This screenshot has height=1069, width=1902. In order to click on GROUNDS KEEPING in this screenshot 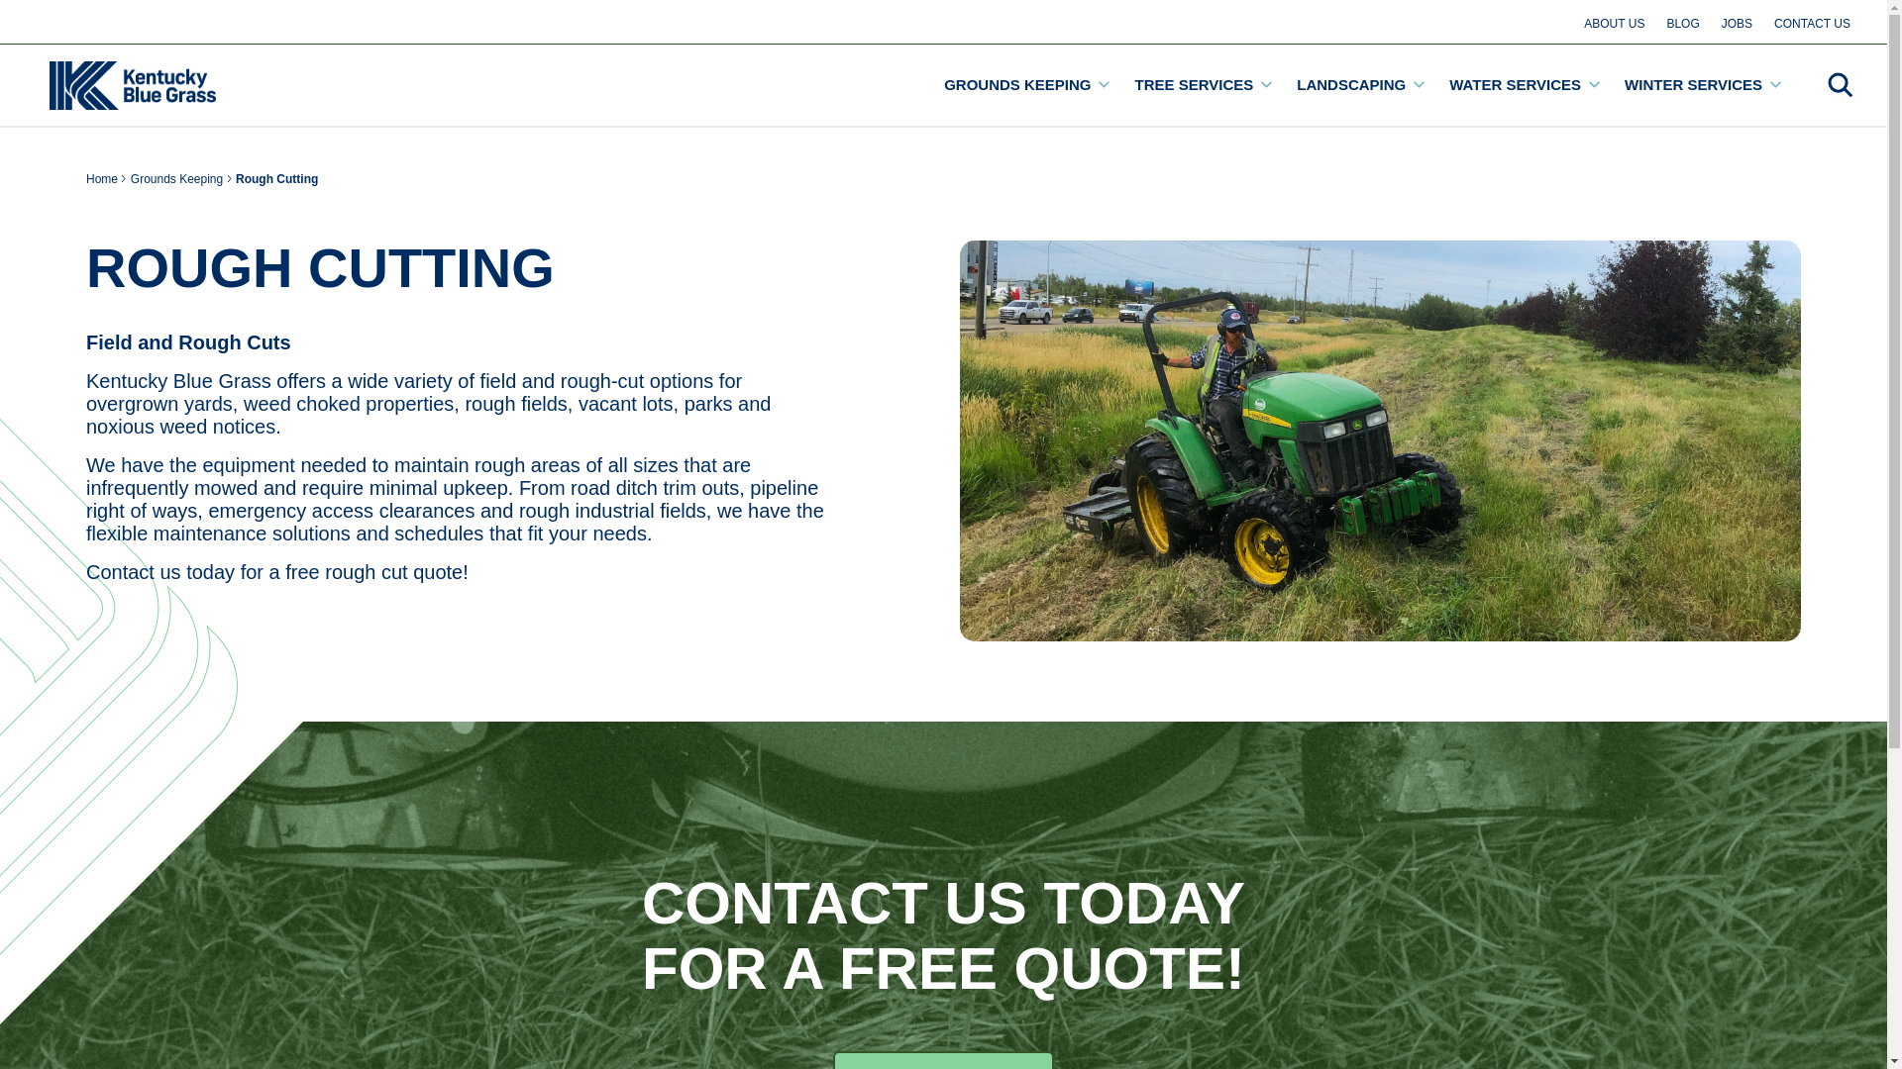, I will do `click(1026, 85)`.